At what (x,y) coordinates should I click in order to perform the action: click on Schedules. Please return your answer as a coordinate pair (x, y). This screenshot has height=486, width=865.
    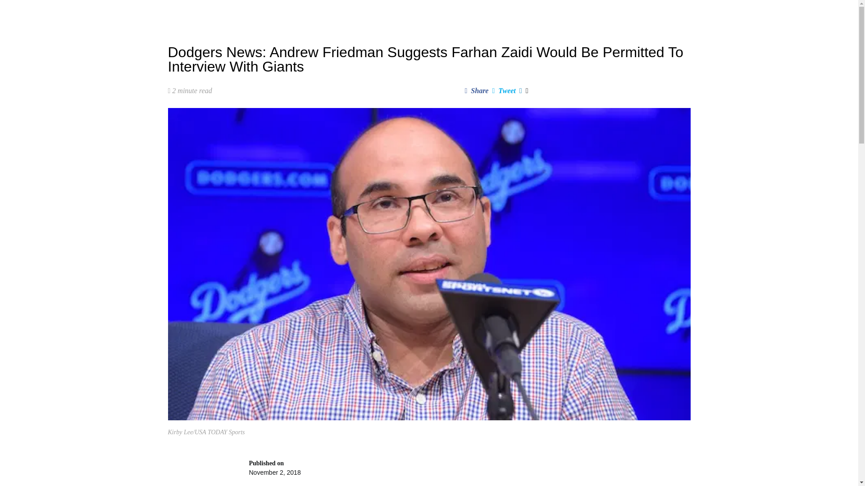
    Looking at the image, I should click on (344, 13).